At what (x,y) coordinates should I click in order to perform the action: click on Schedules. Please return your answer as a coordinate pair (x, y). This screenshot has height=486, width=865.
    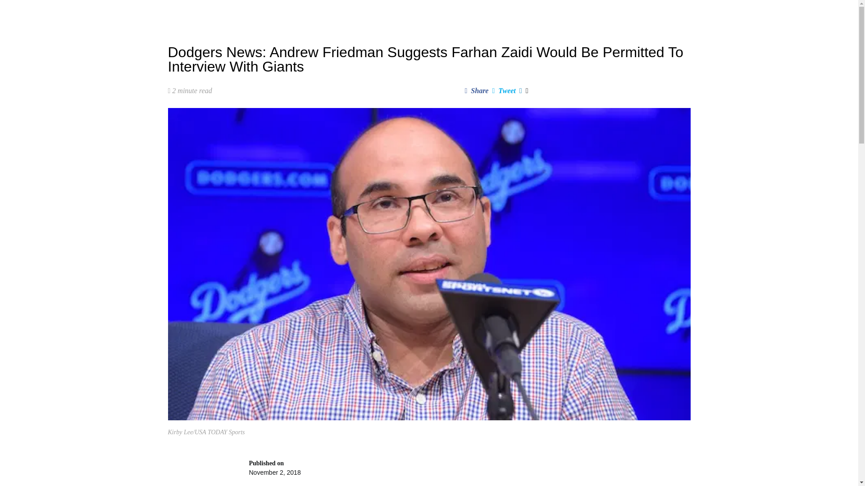
    Looking at the image, I should click on (344, 13).